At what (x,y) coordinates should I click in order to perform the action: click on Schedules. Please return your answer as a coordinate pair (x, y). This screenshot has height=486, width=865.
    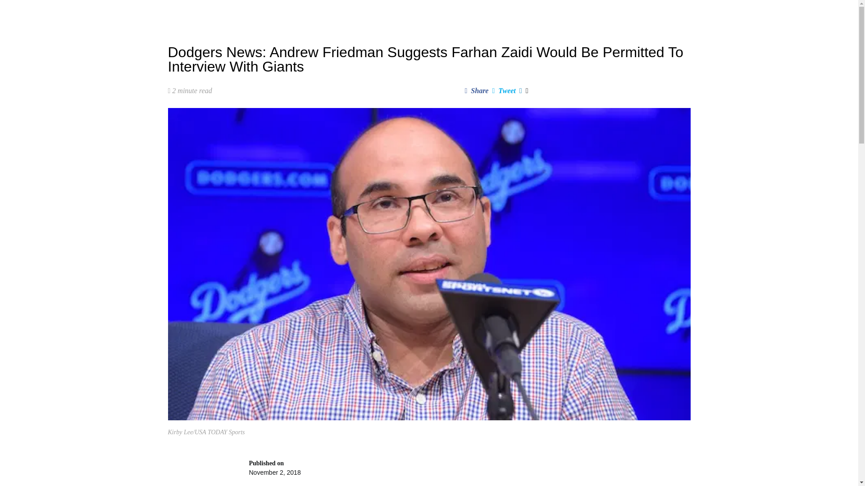
    Looking at the image, I should click on (344, 13).